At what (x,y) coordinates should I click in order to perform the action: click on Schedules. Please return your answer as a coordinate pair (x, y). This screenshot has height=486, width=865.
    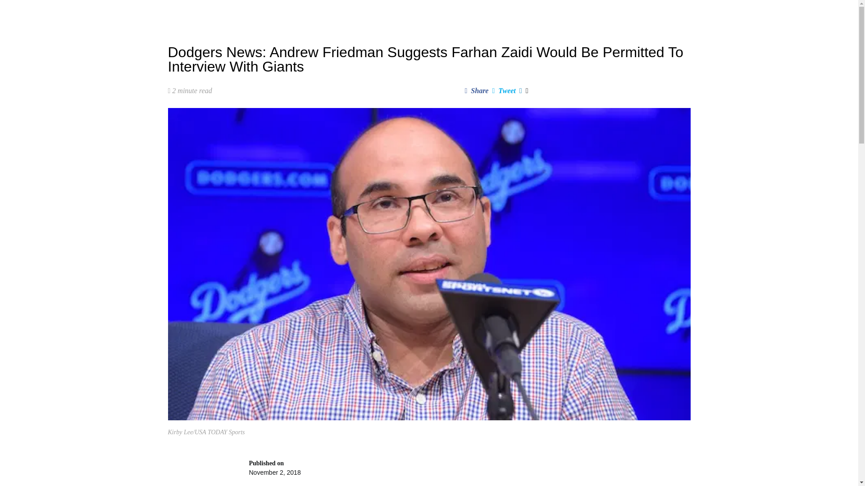
    Looking at the image, I should click on (344, 13).